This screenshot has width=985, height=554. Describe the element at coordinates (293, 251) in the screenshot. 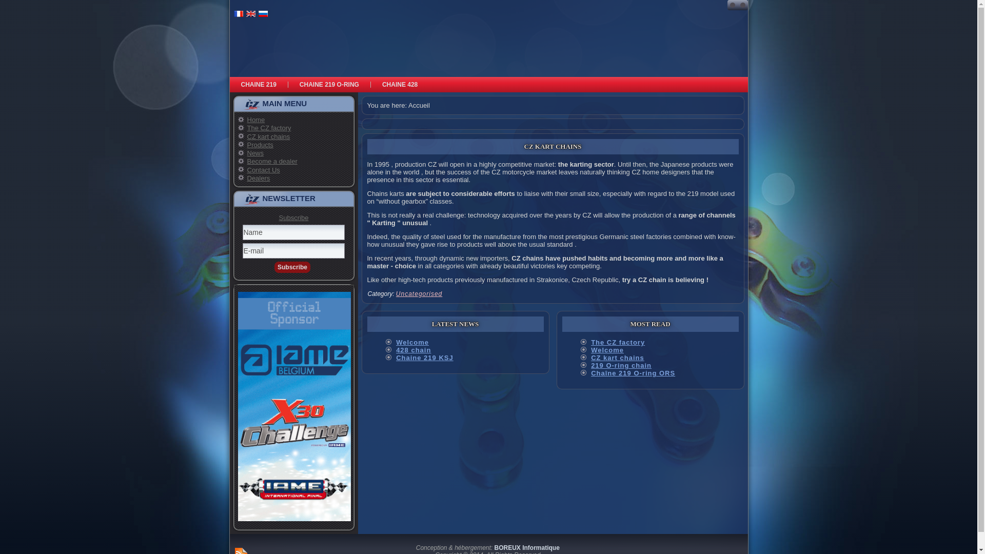

I see `E-mail` at that location.